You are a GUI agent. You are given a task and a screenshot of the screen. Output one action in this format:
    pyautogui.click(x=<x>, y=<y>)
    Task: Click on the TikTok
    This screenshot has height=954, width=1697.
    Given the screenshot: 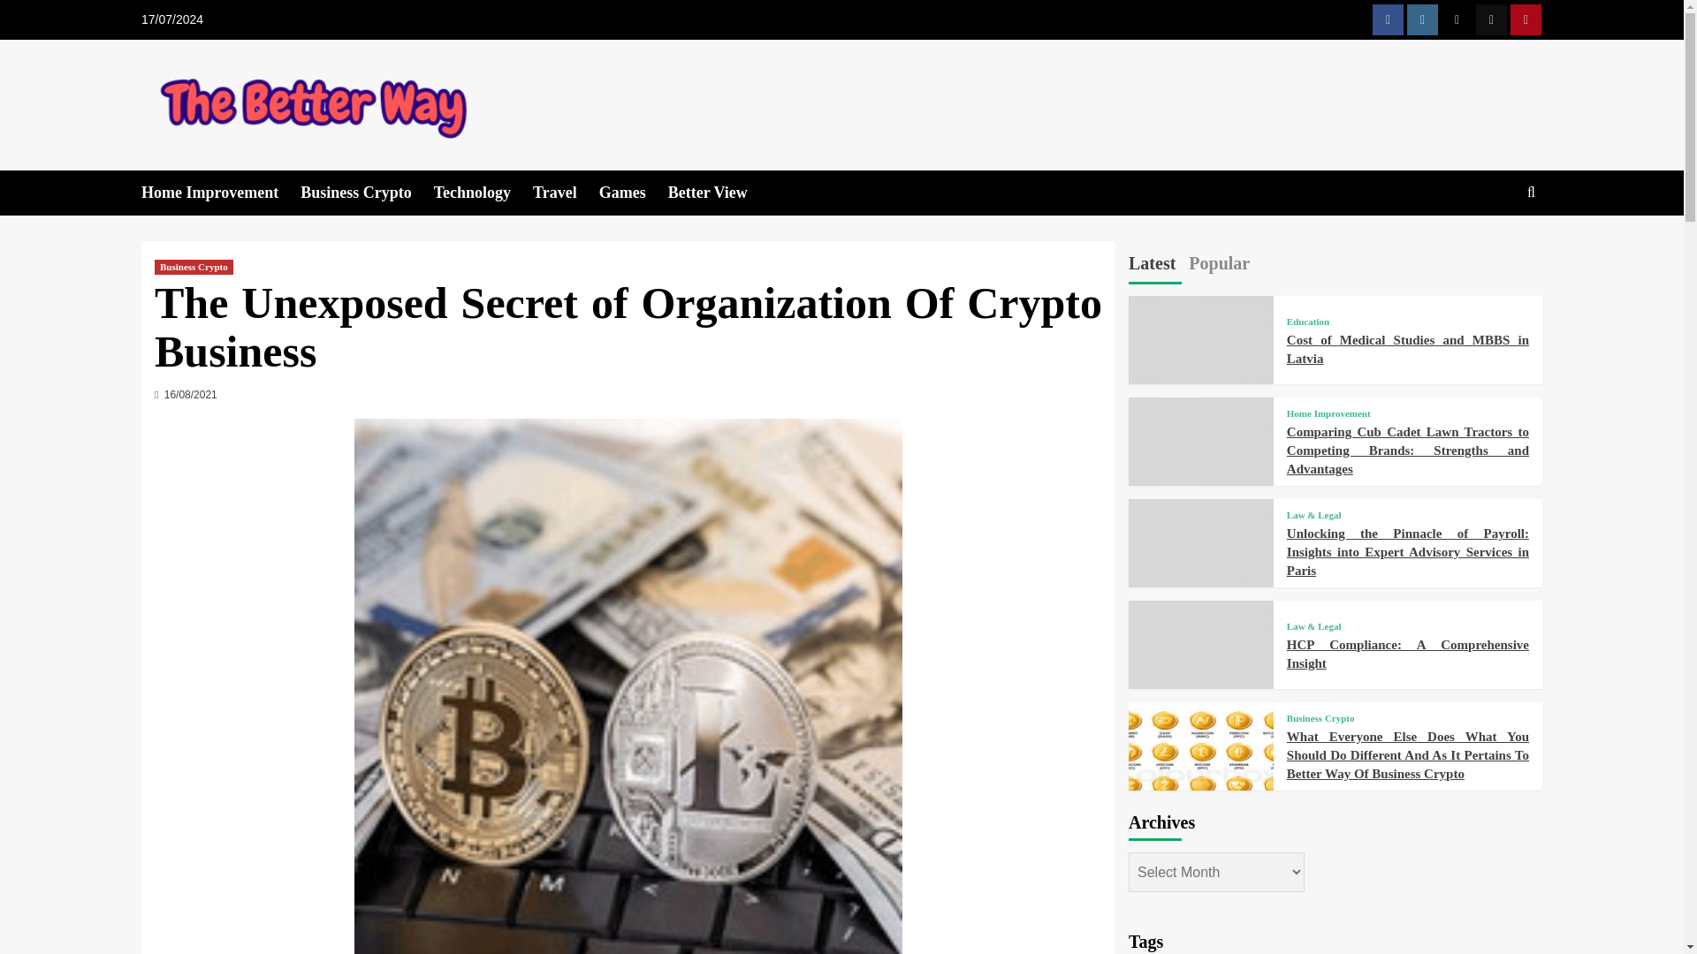 What is the action you would take?
    pyautogui.click(x=1491, y=19)
    